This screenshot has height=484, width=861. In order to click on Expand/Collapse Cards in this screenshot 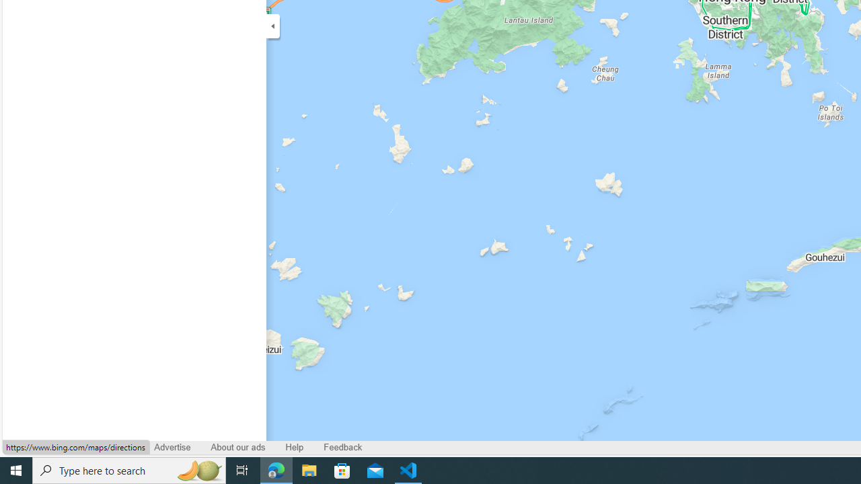, I will do `click(273, 26)`.